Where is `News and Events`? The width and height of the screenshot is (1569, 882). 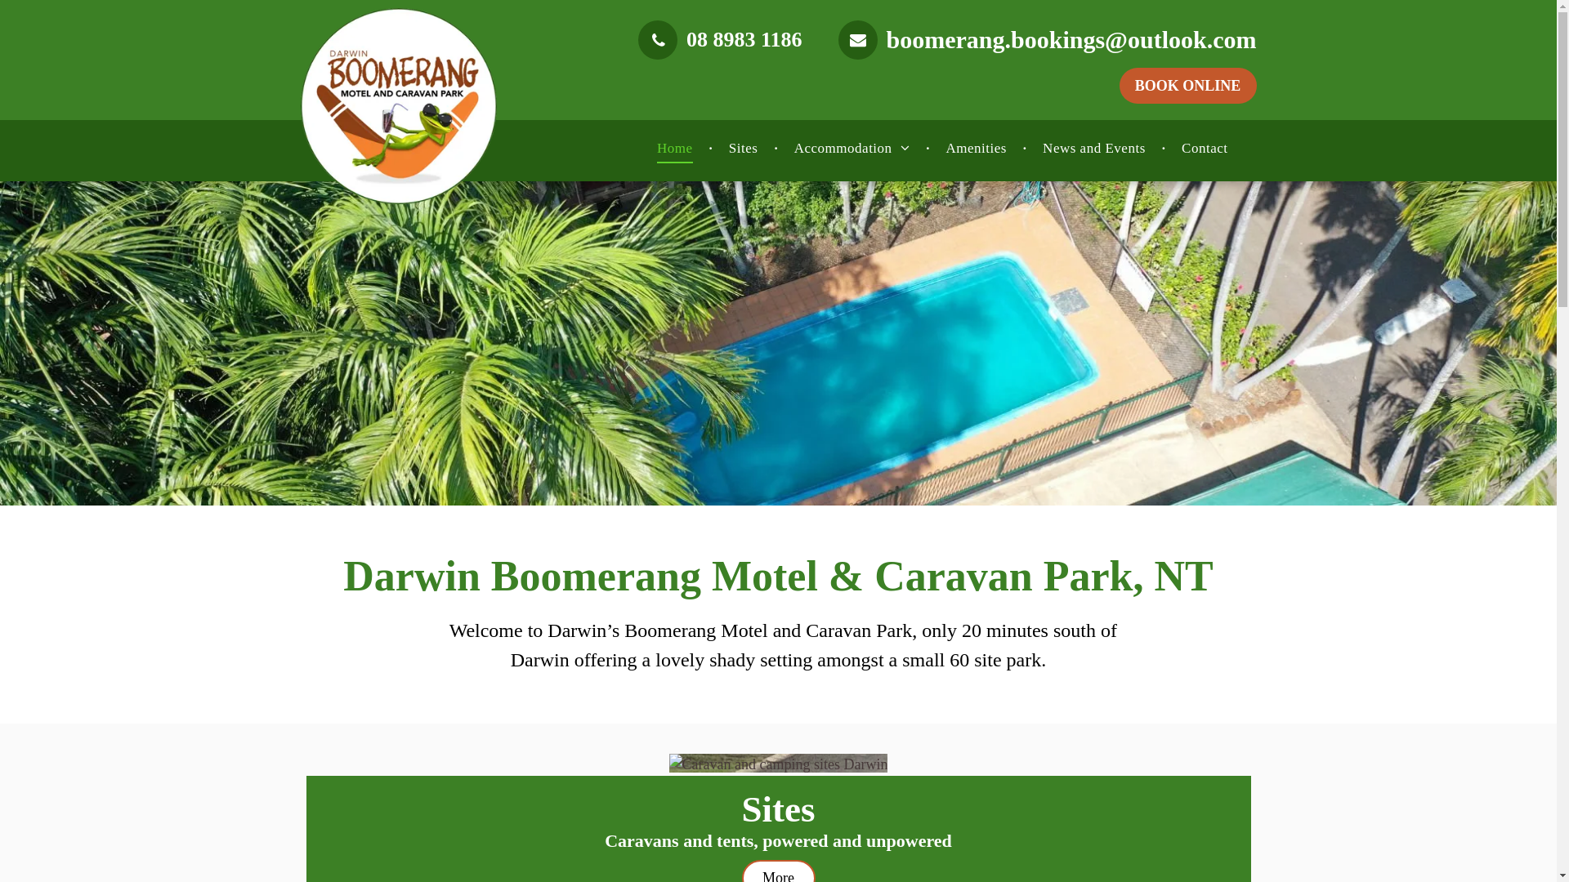
News and Events is located at coordinates (1094, 149).